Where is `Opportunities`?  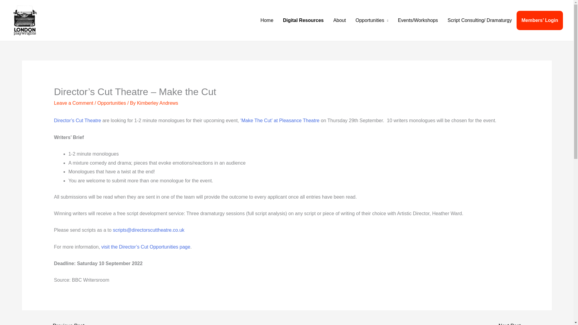
Opportunities is located at coordinates (111, 103).